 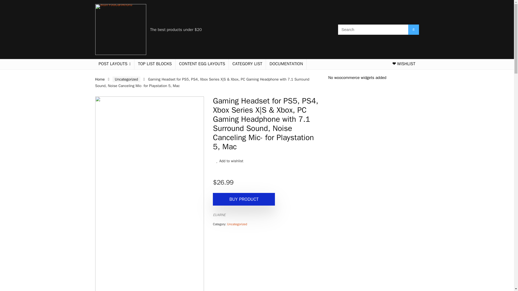 What do you see at coordinates (100, 79) in the screenshot?
I see `Home` at bounding box center [100, 79].